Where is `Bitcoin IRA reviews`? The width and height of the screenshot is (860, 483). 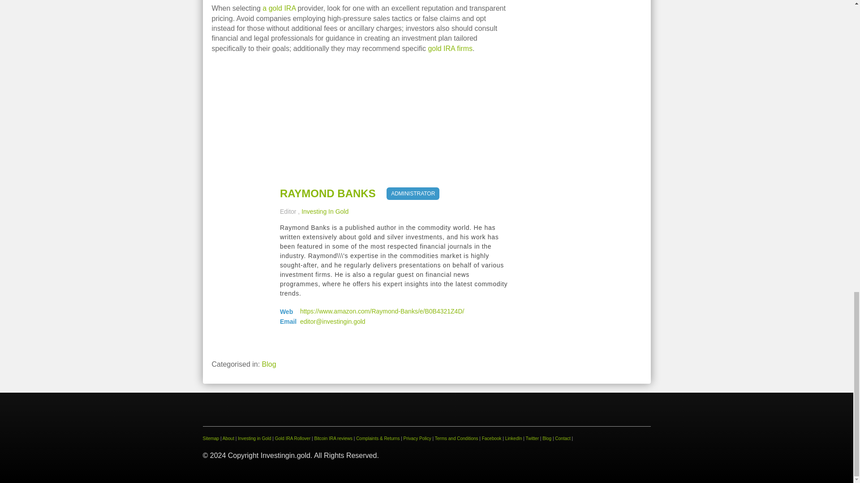 Bitcoin IRA reviews is located at coordinates (333, 438).